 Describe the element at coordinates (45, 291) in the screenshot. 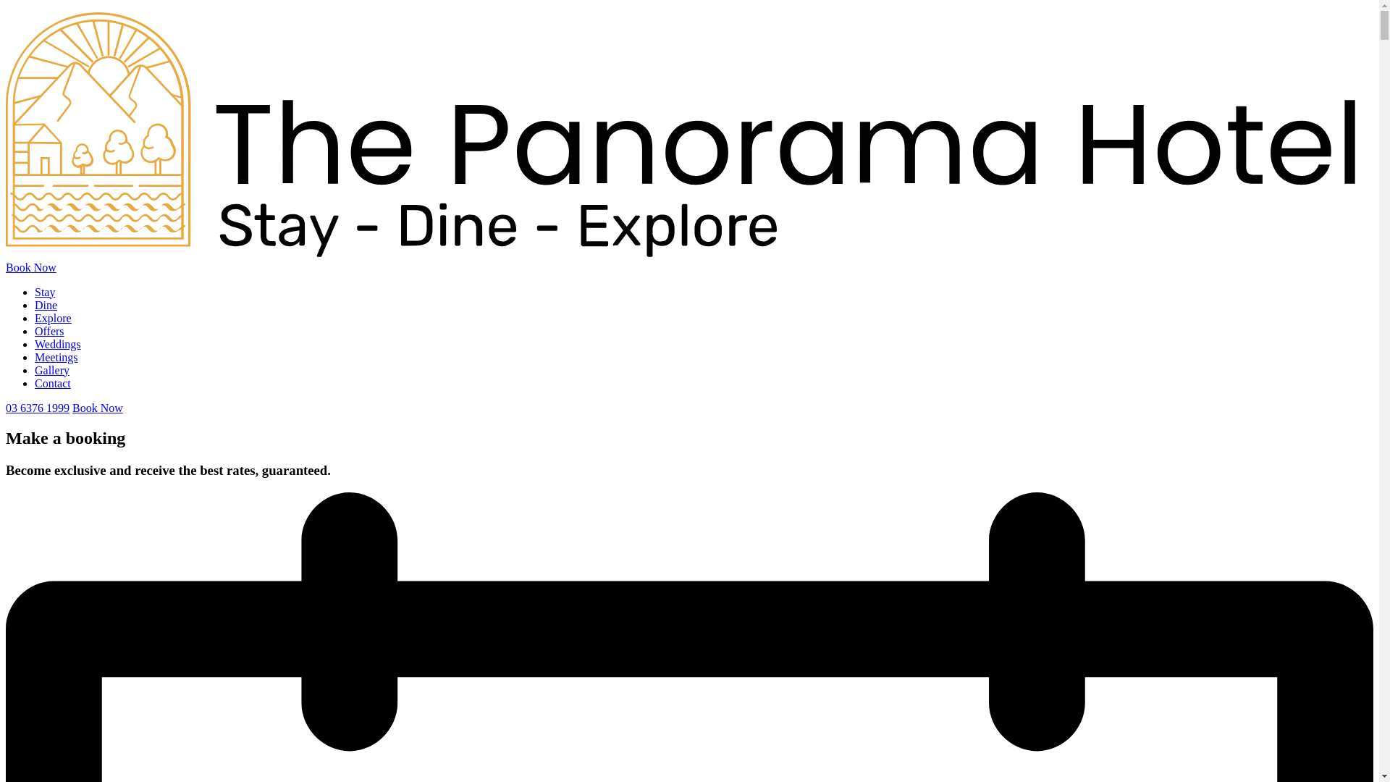

I see `Stay` at that location.